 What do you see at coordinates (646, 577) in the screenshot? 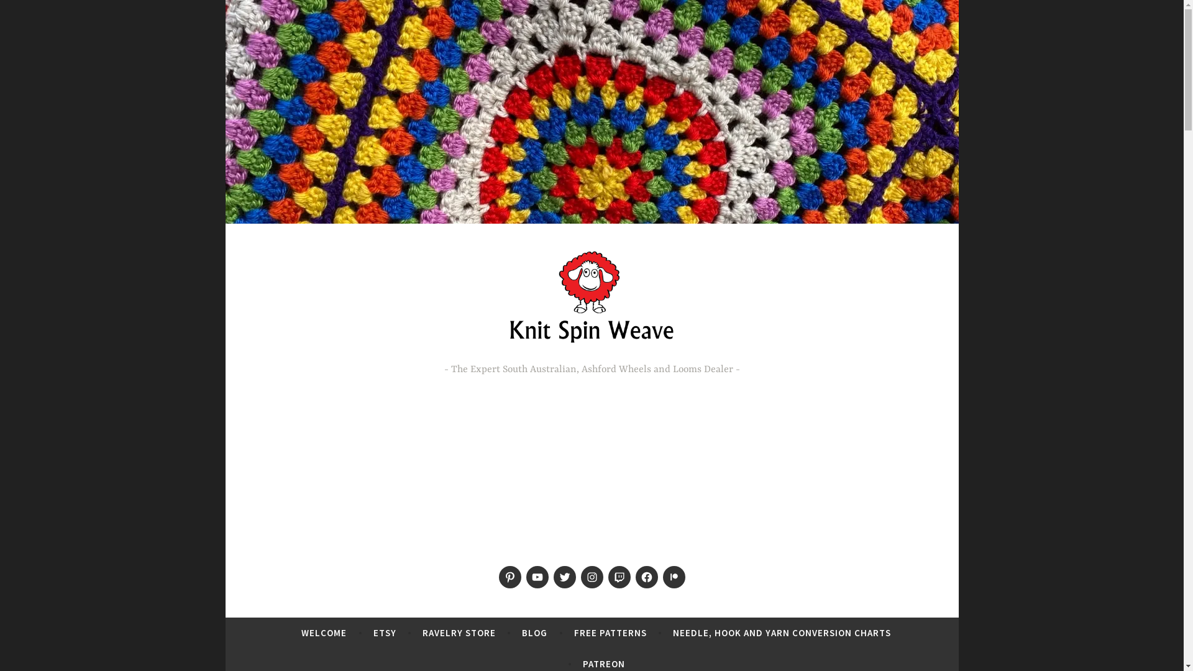
I see `Facebook` at bounding box center [646, 577].